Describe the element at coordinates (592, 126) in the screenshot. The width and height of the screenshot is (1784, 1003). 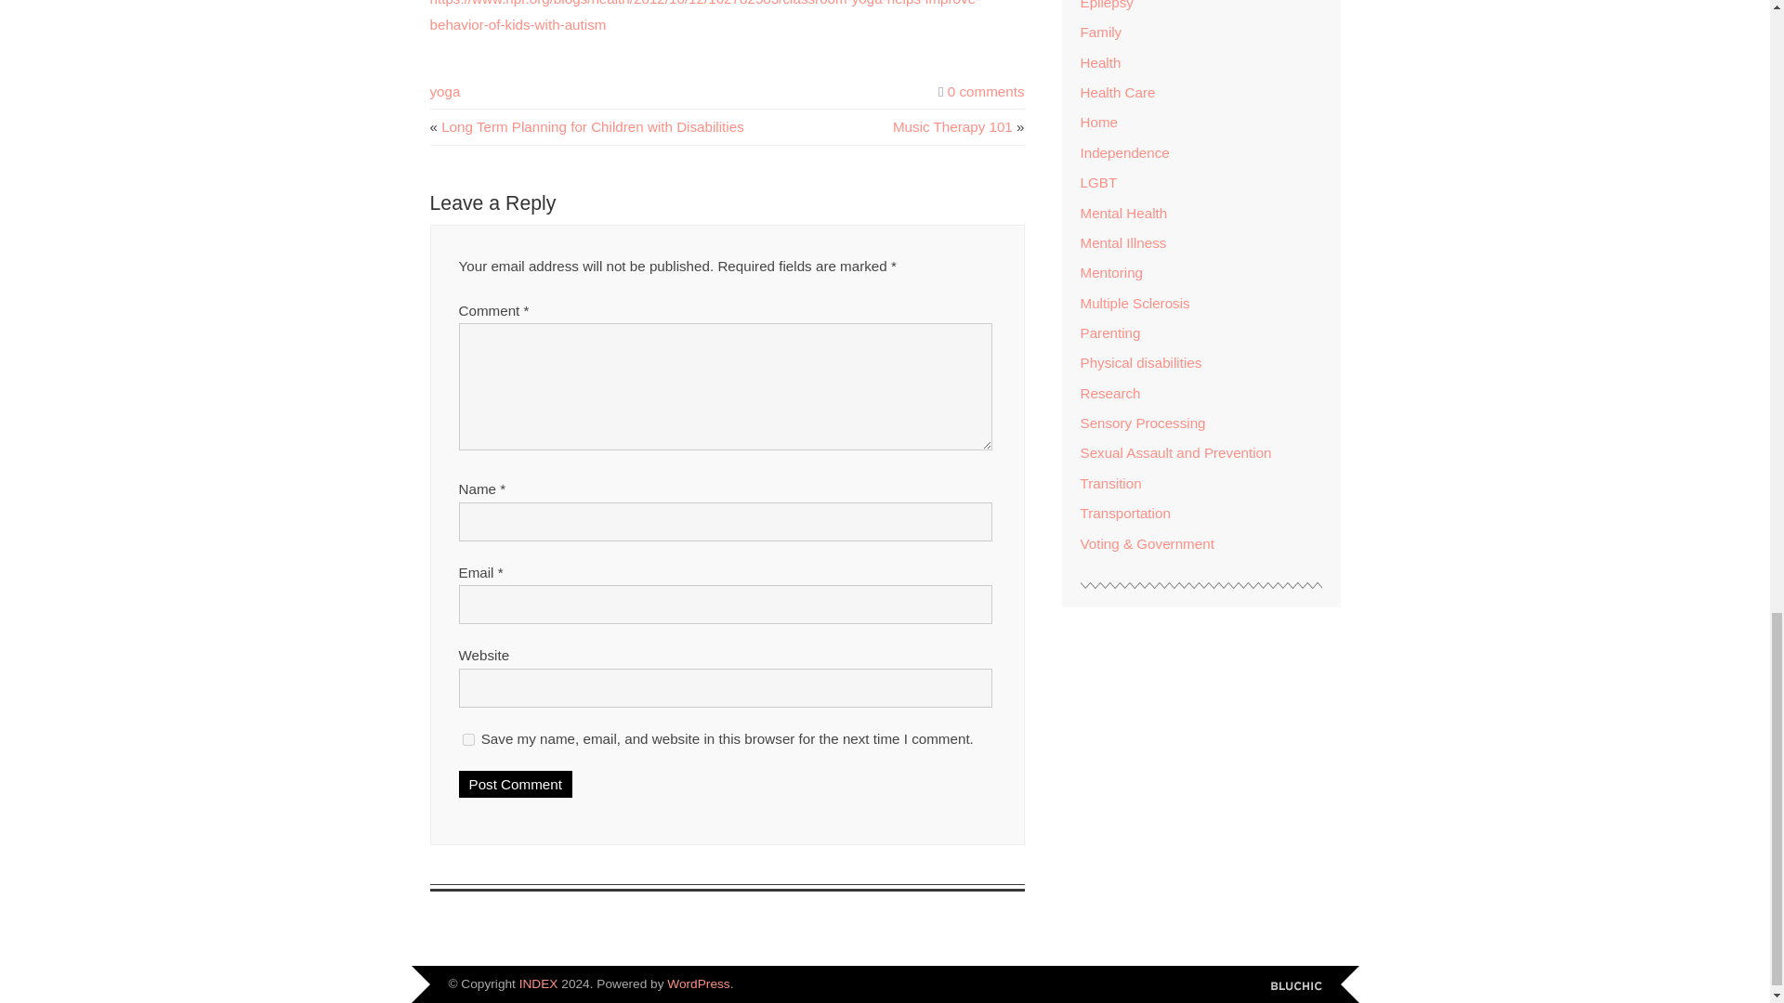
I see `Long Term Planning for Children with Disabilities` at that location.